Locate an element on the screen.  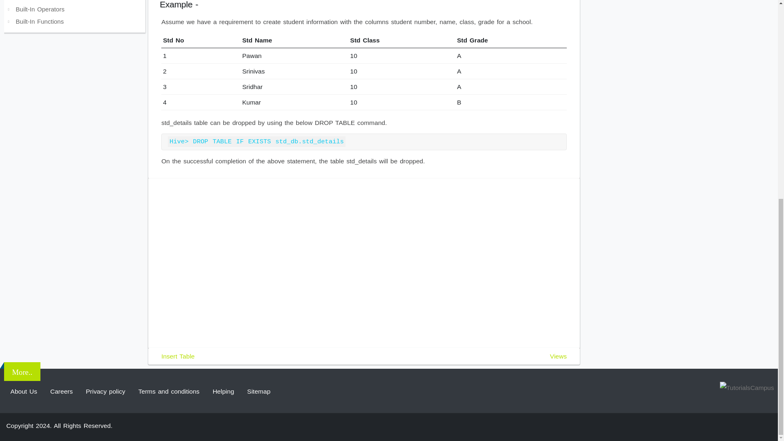
Linkedin is located at coordinates (748, 425).